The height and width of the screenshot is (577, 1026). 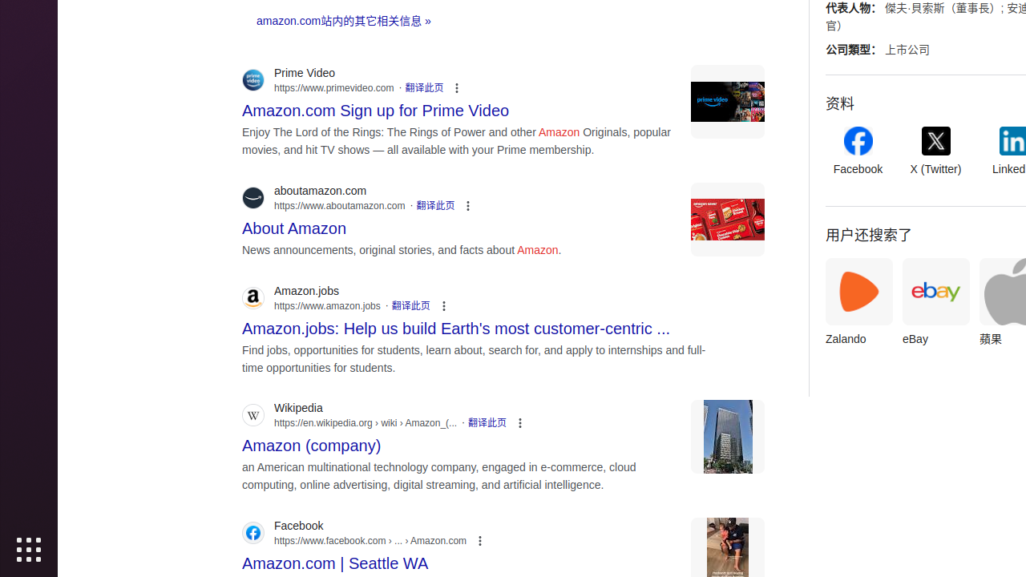 What do you see at coordinates (376, 106) in the screenshot?
I see ` Amazon.com Sign up for Prime Video Prime Video https://www.primevideo.com` at bounding box center [376, 106].